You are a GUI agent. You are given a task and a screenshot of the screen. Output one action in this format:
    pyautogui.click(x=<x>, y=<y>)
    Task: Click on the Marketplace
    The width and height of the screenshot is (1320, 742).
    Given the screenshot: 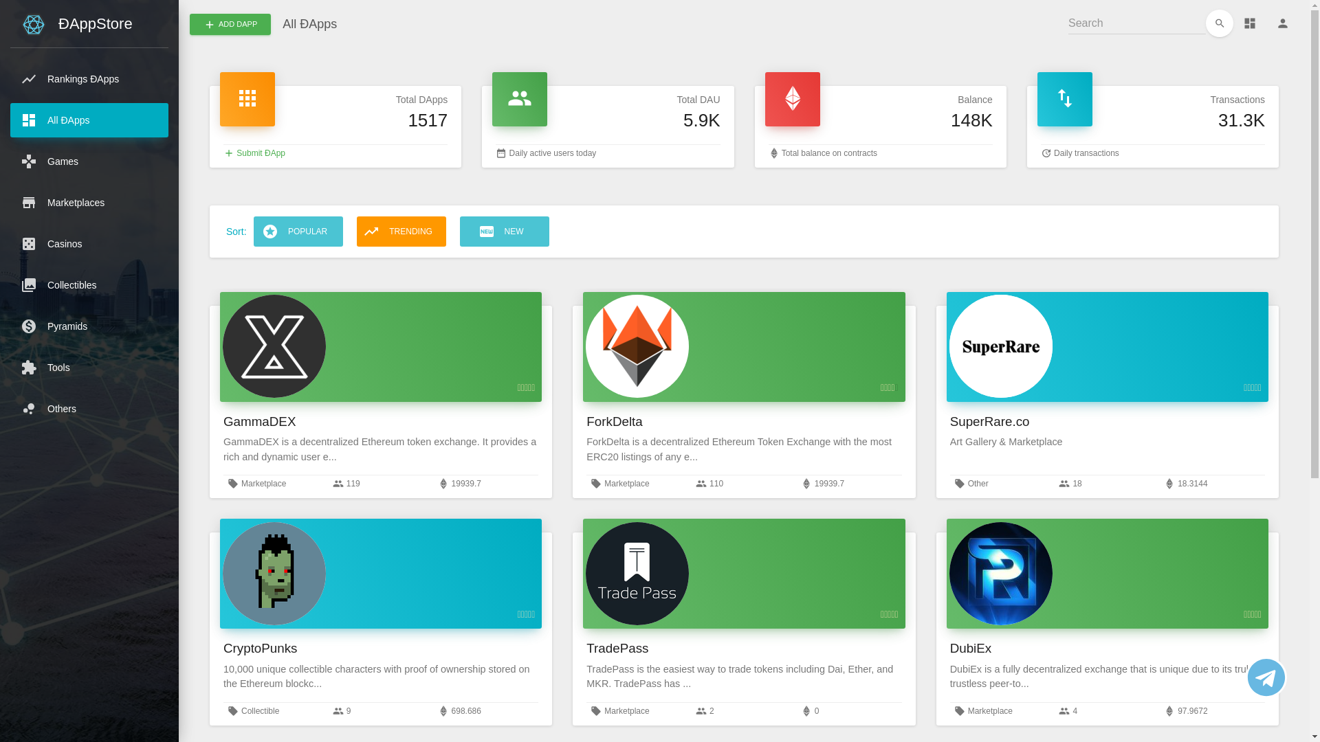 What is the action you would take?
    pyautogui.click(x=627, y=711)
    